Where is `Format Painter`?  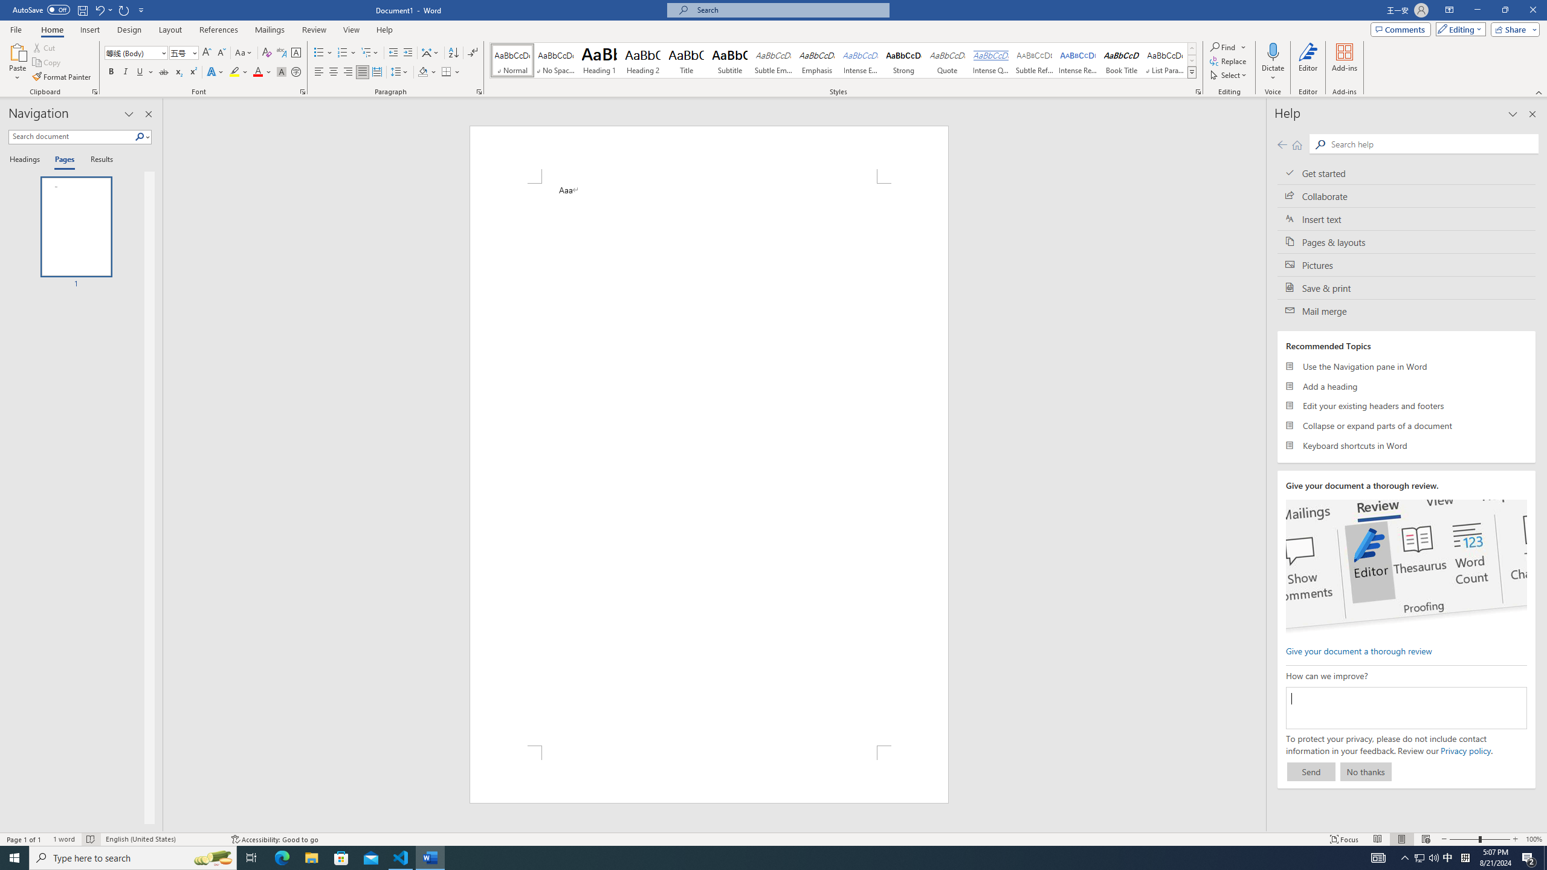 Format Painter is located at coordinates (63, 77).